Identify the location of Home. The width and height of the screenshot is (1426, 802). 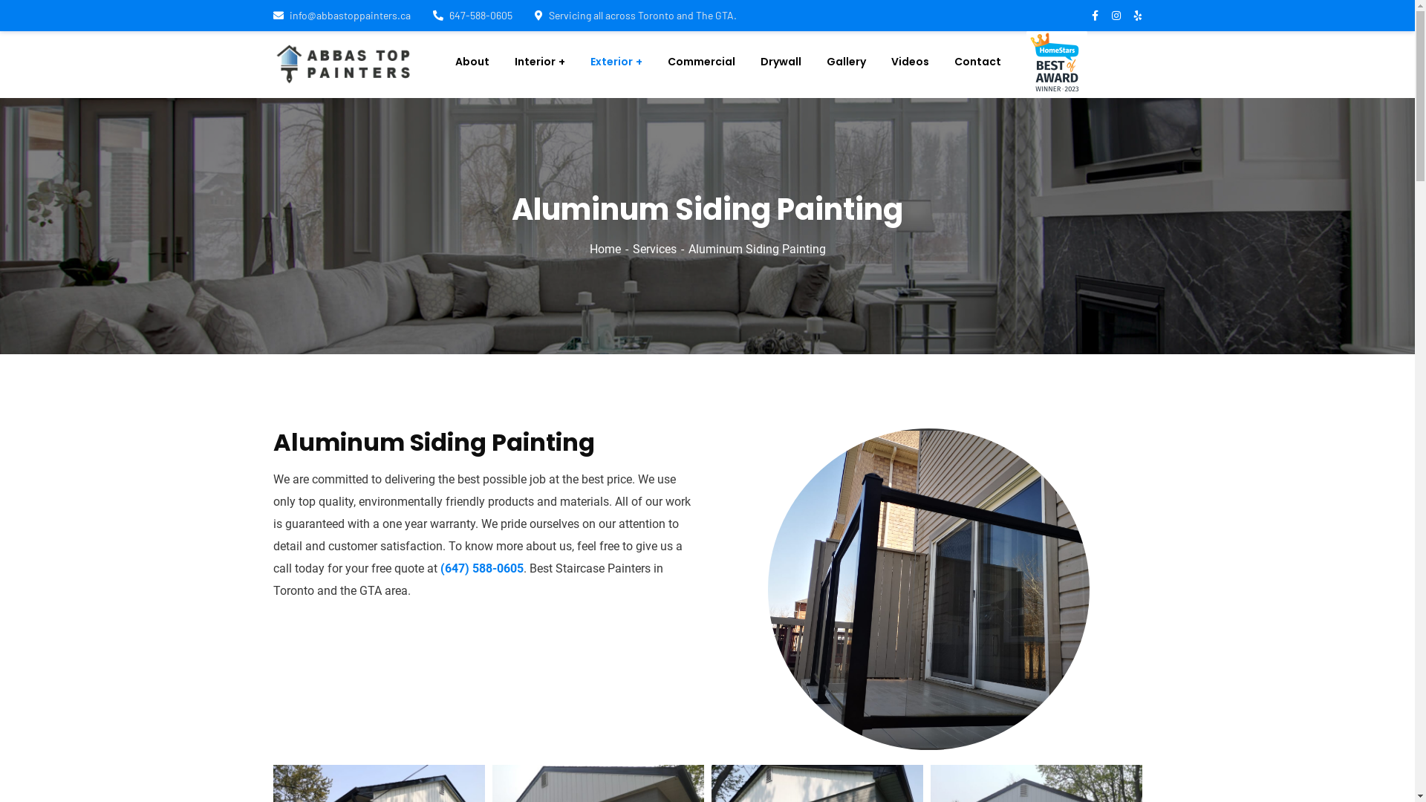
(611, 250).